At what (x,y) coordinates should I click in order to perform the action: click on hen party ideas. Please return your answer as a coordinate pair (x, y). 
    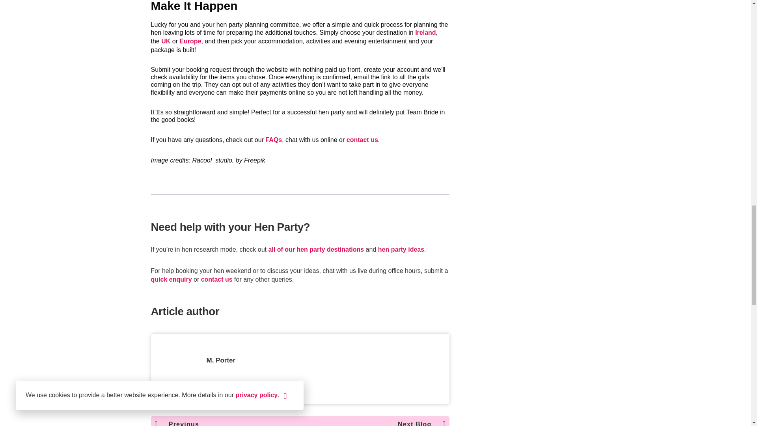
    Looking at the image, I should click on (401, 249).